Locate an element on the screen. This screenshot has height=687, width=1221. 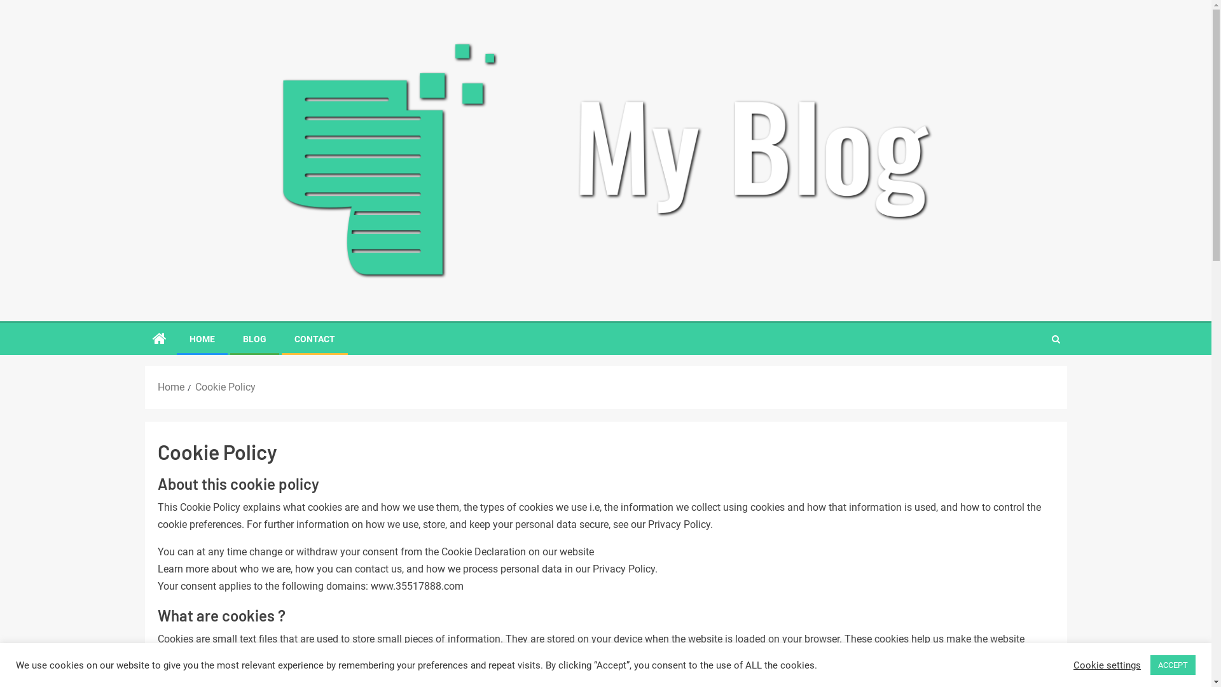
Cookie Policy is located at coordinates (225, 387).